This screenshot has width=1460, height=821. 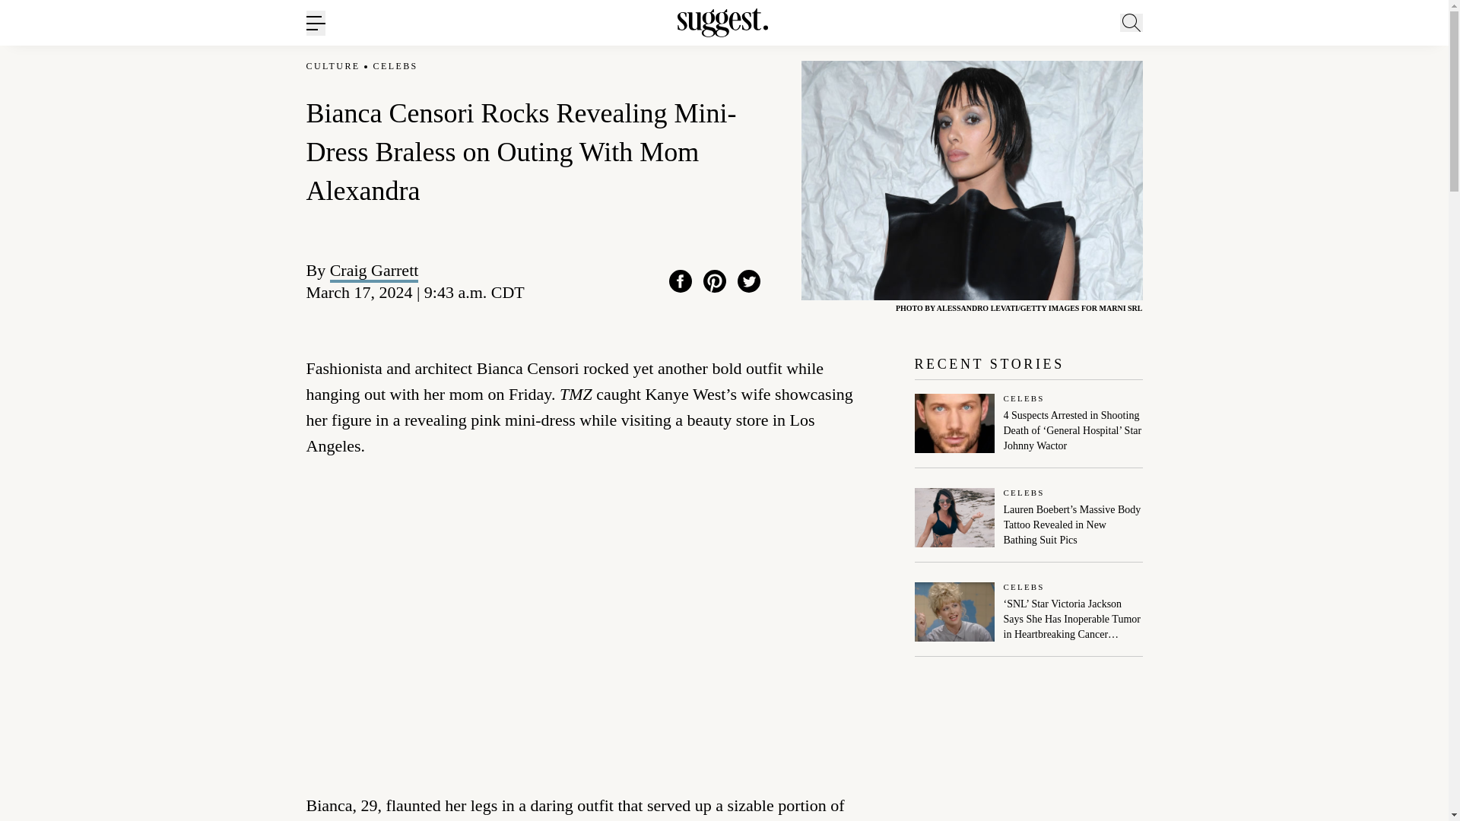 I want to click on Celebs, so click(x=1074, y=493).